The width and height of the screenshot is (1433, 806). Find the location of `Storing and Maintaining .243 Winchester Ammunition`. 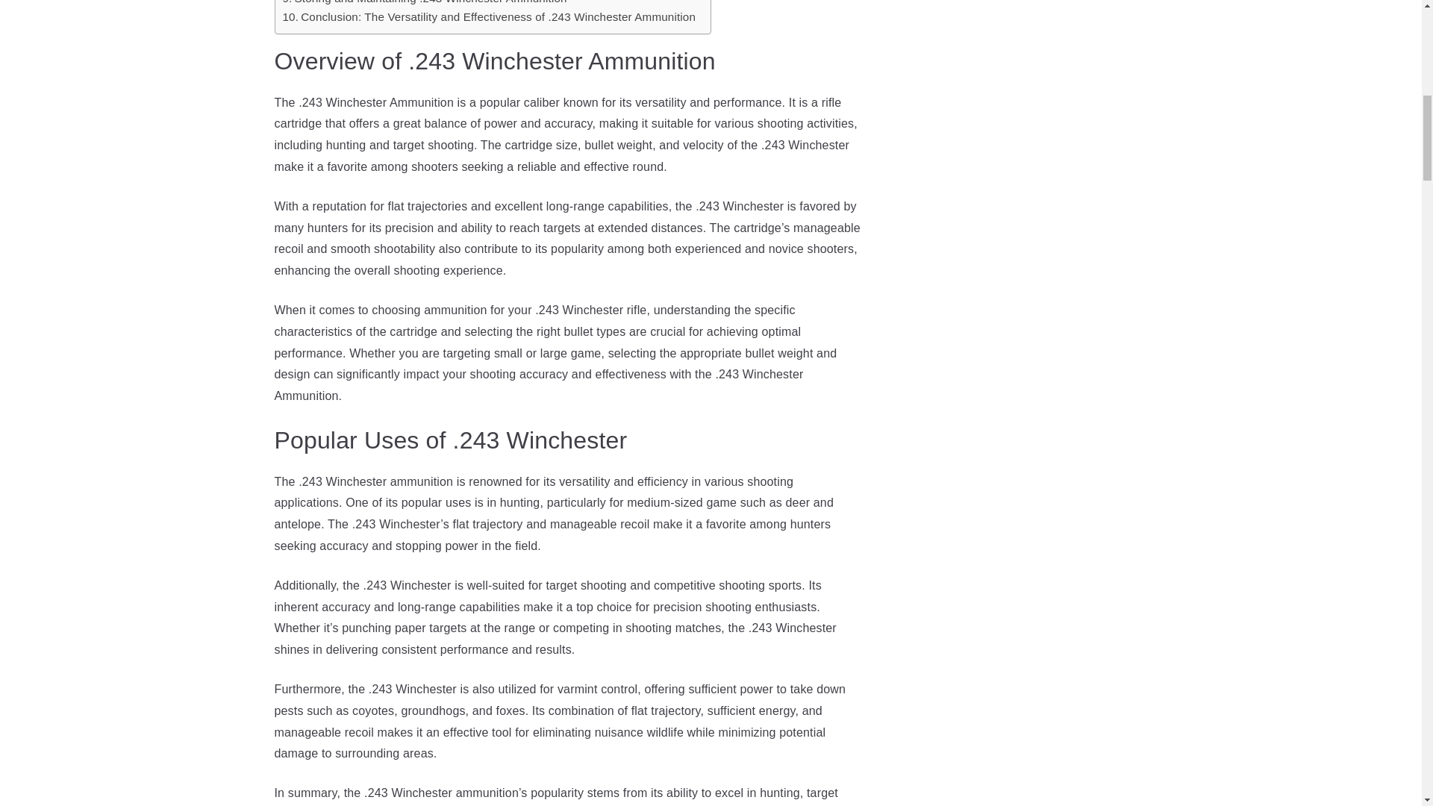

Storing and Maintaining .243 Winchester Ammunition is located at coordinates (424, 3).